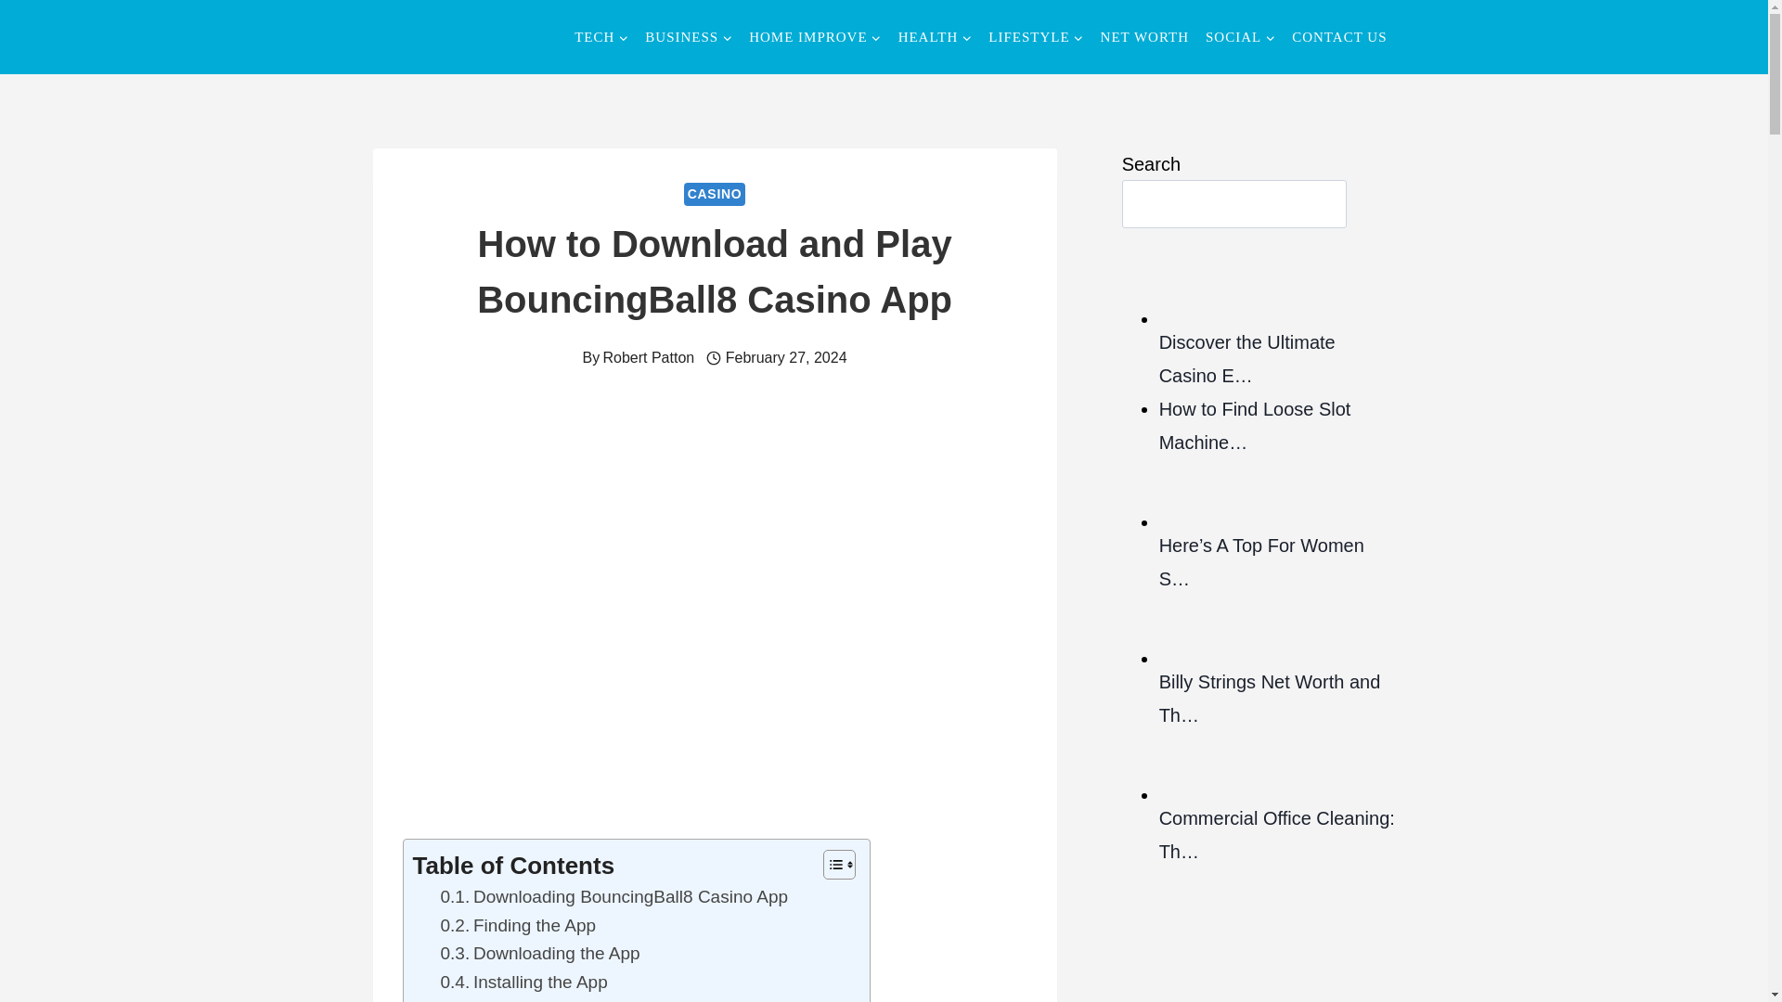 This screenshot has height=1002, width=1782. What do you see at coordinates (523, 982) in the screenshot?
I see `Installing the App` at bounding box center [523, 982].